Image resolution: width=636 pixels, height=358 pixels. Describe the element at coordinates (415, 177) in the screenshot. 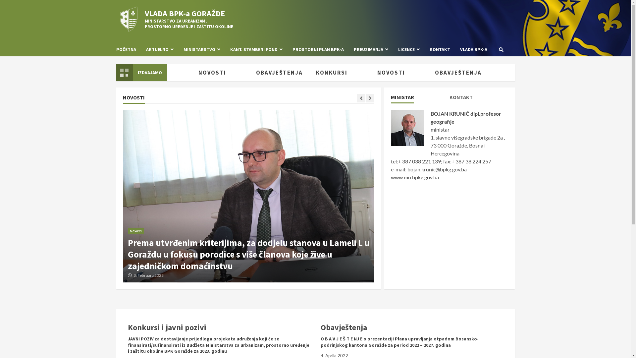

I see `www.mu.bpkg.gov.ba` at that location.